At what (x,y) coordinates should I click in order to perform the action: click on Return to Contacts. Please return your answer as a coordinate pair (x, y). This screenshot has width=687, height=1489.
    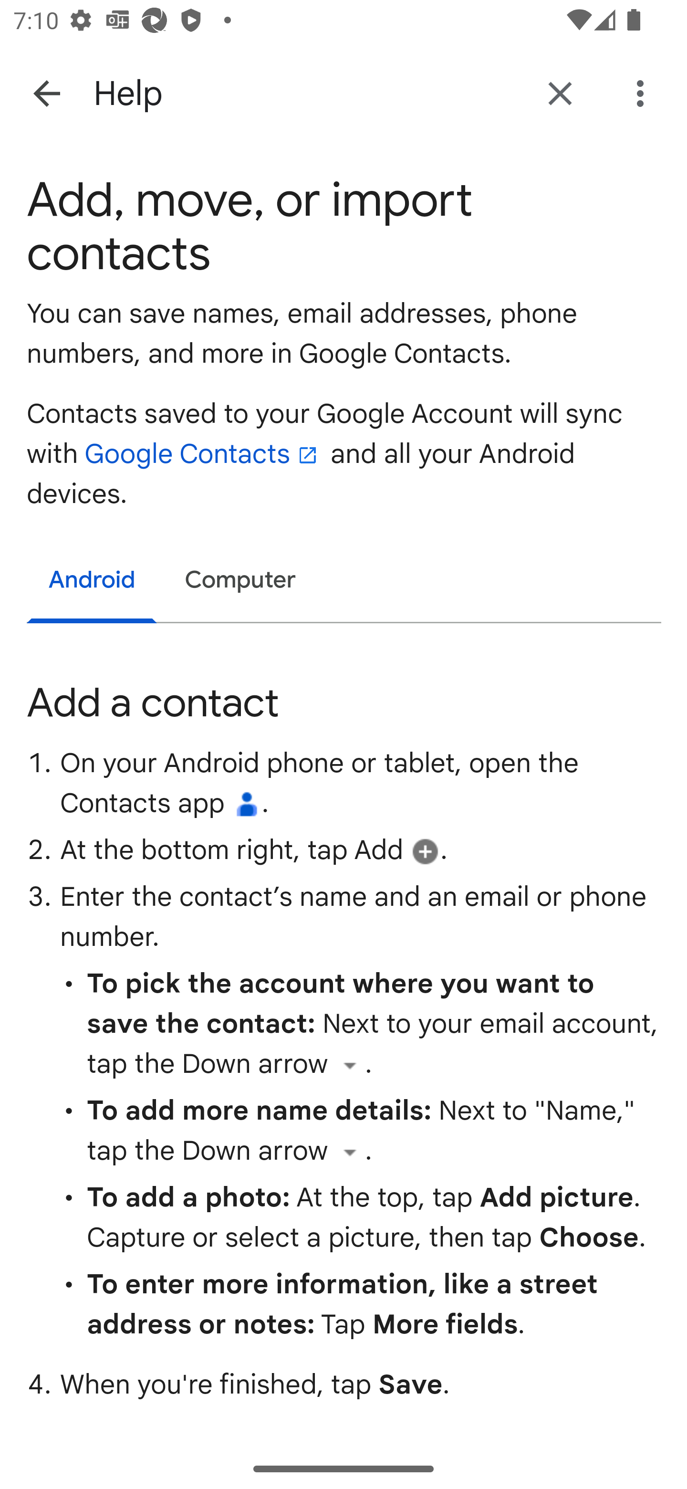
    Looking at the image, I should click on (560, 94).